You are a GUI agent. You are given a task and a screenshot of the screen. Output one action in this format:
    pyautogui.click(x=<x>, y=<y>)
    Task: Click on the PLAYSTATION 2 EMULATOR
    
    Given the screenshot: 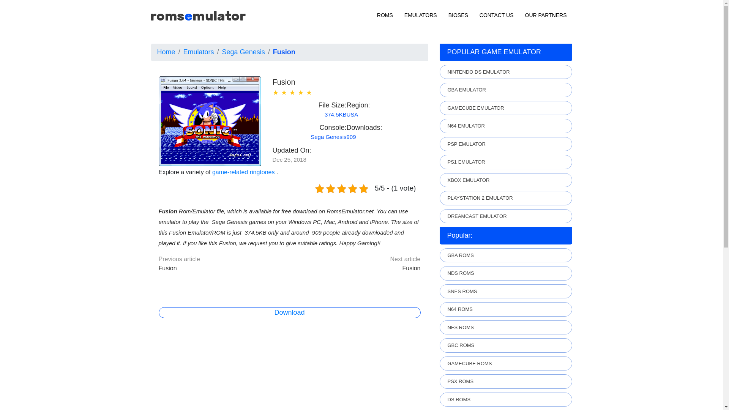 What is the action you would take?
    pyautogui.click(x=506, y=198)
    